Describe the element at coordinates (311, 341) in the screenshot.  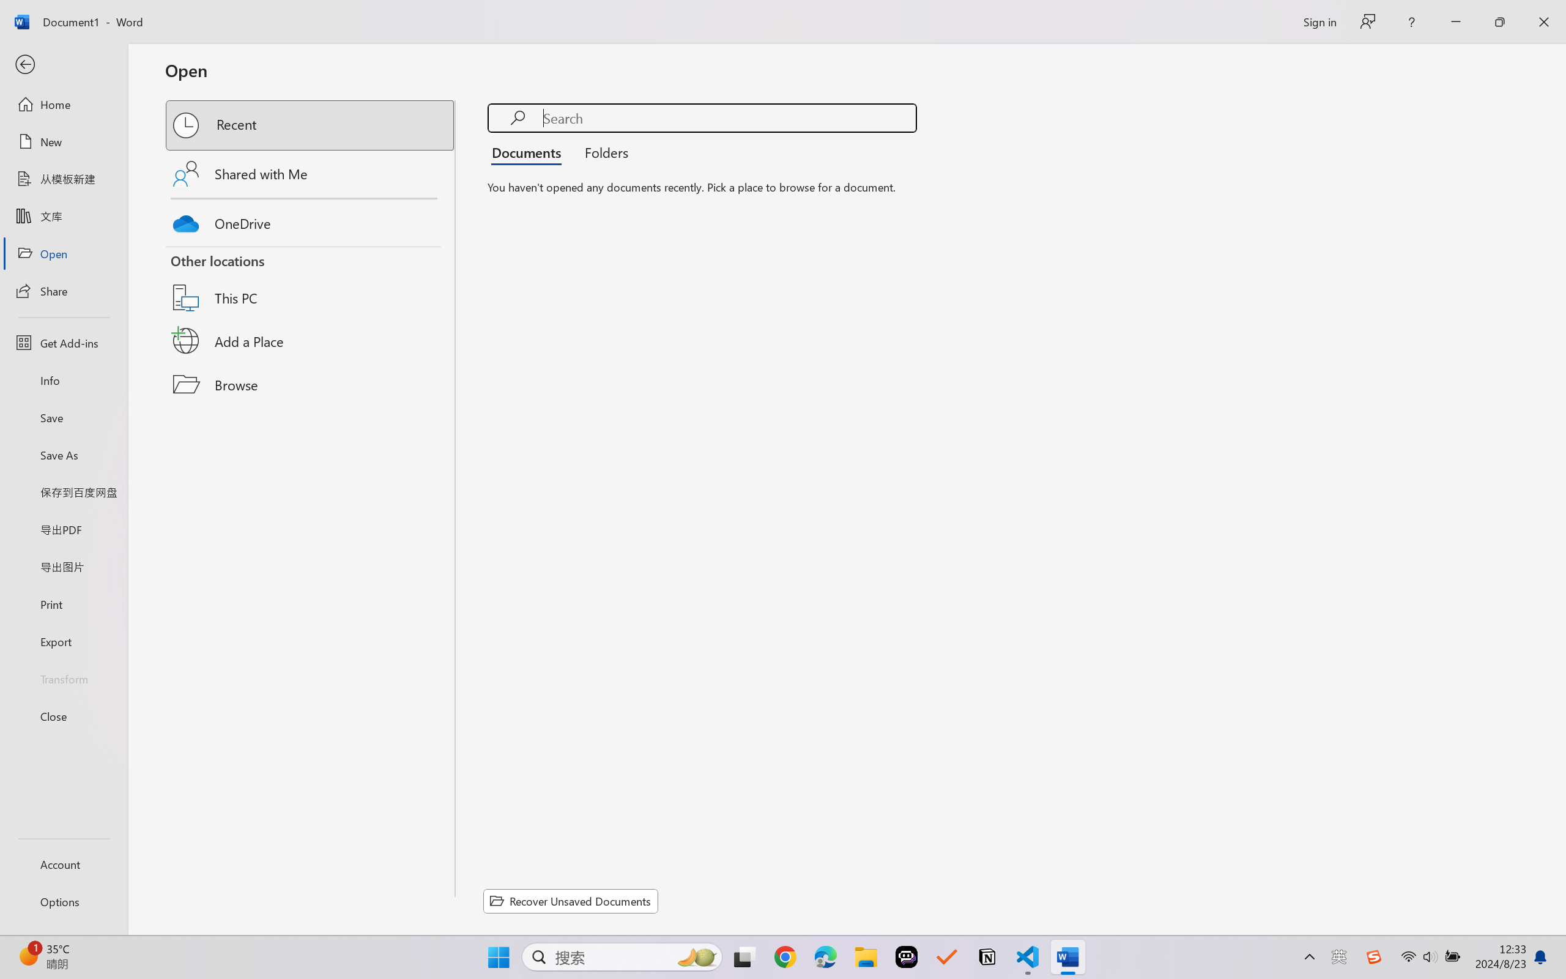
I see `Add a Place` at that location.